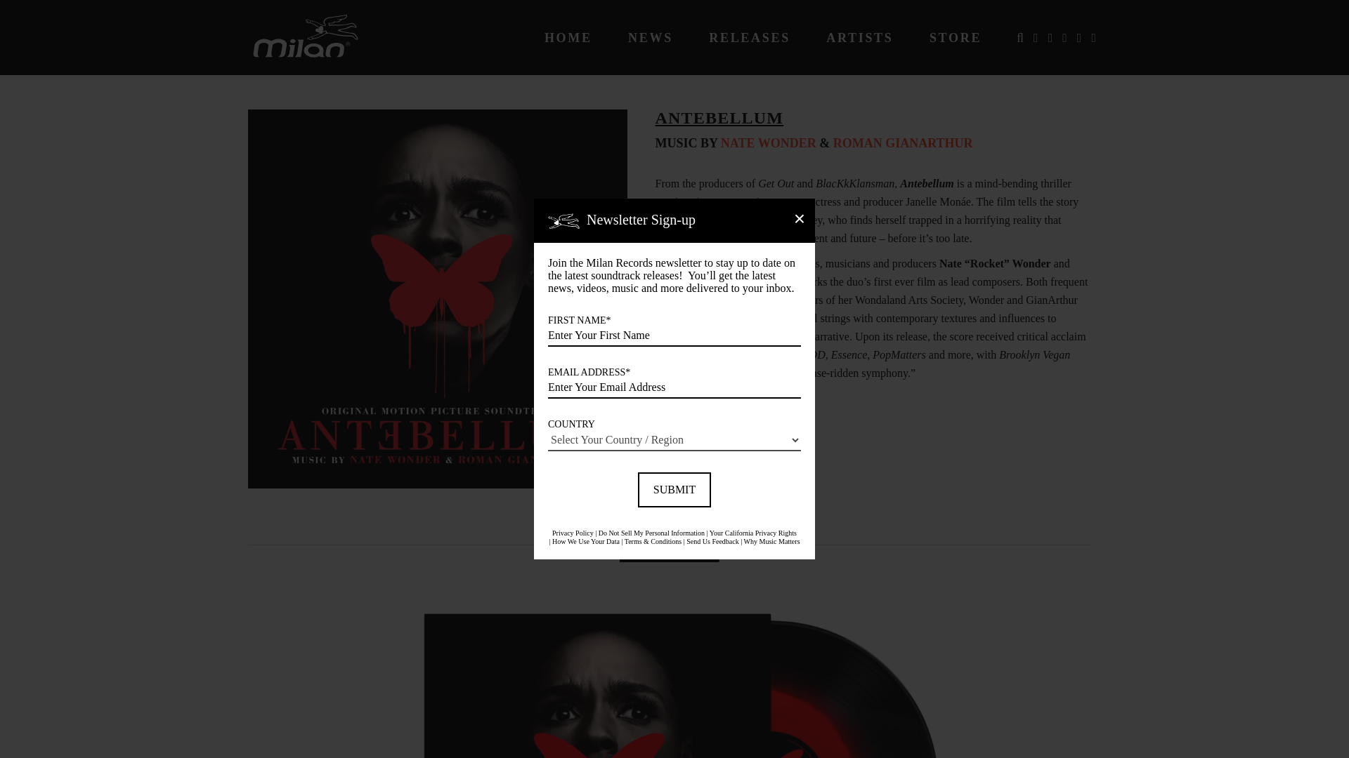  Describe the element at coordinates (572, 532) in the screenshot. I see `Privacy Policy` at that location.